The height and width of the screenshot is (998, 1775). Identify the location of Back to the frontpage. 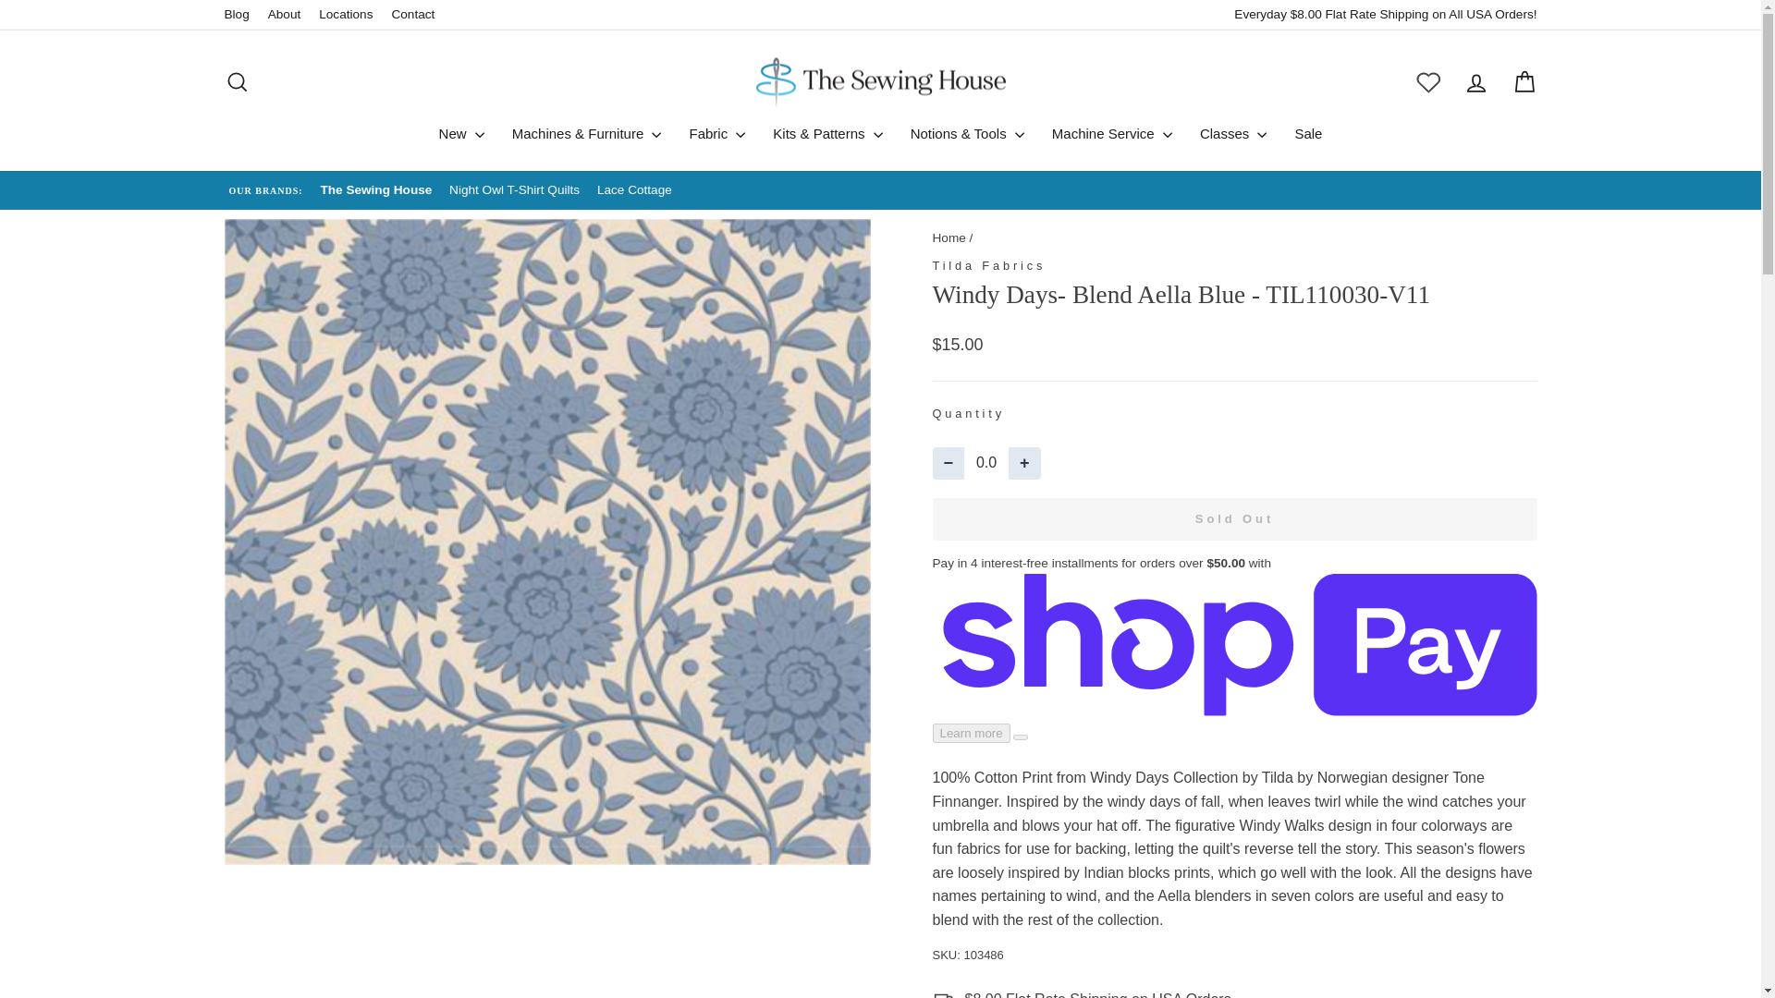
(949, 237).